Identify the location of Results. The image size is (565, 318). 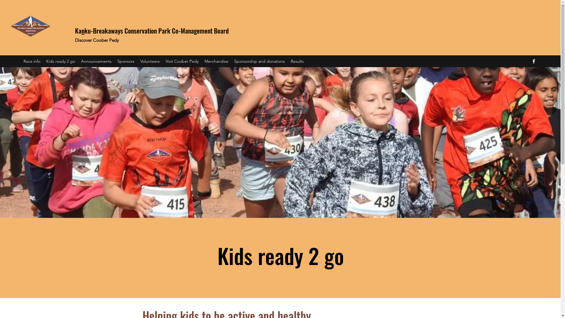
(297, 61).